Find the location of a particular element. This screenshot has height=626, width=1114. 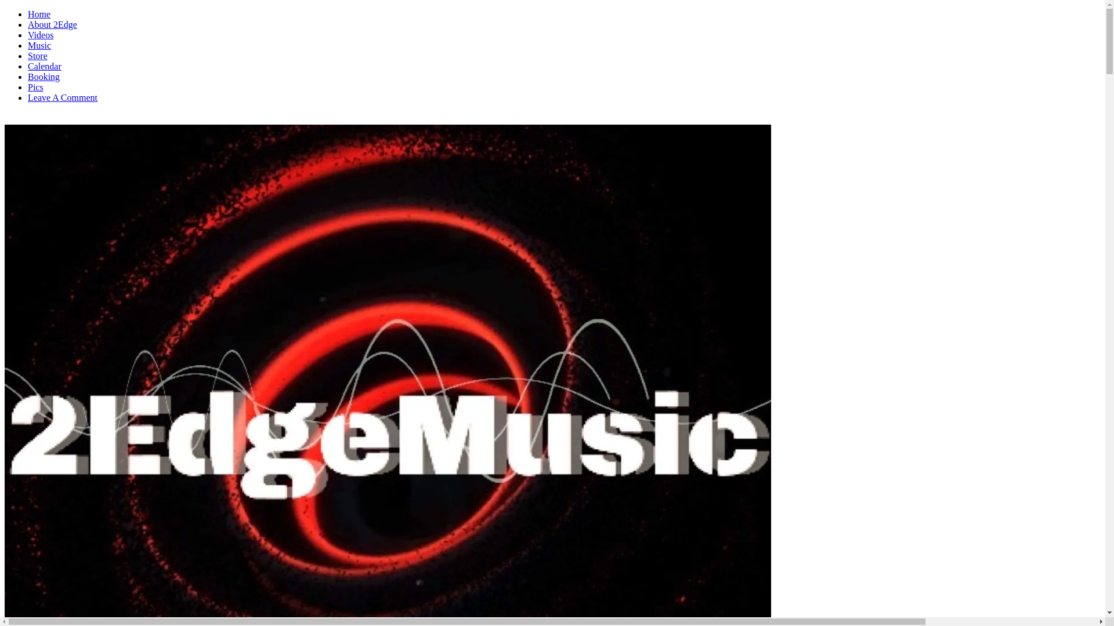

Pics is located at coordinates (36, 87).